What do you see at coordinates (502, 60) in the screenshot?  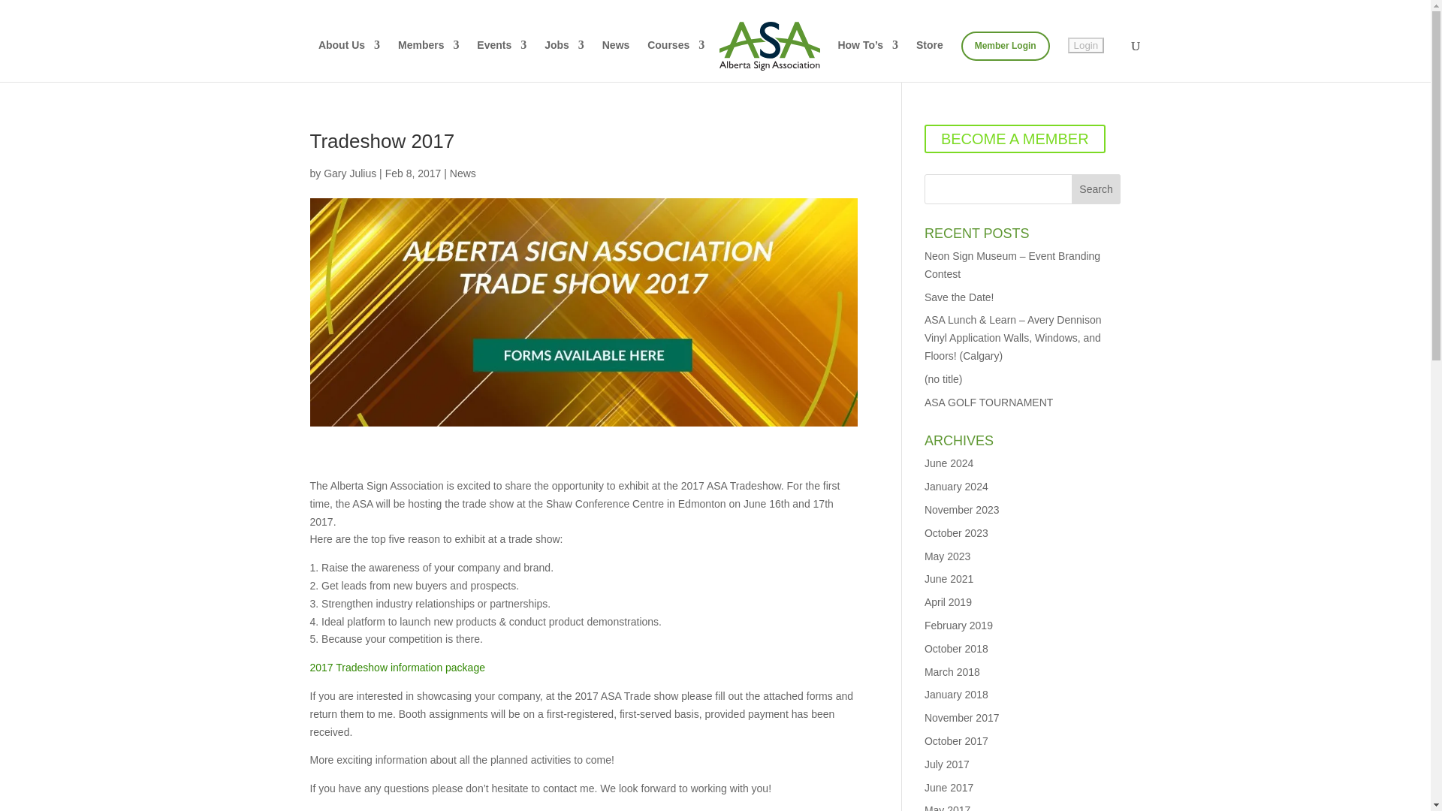 I see `Events` at bounding box center [502, 60].